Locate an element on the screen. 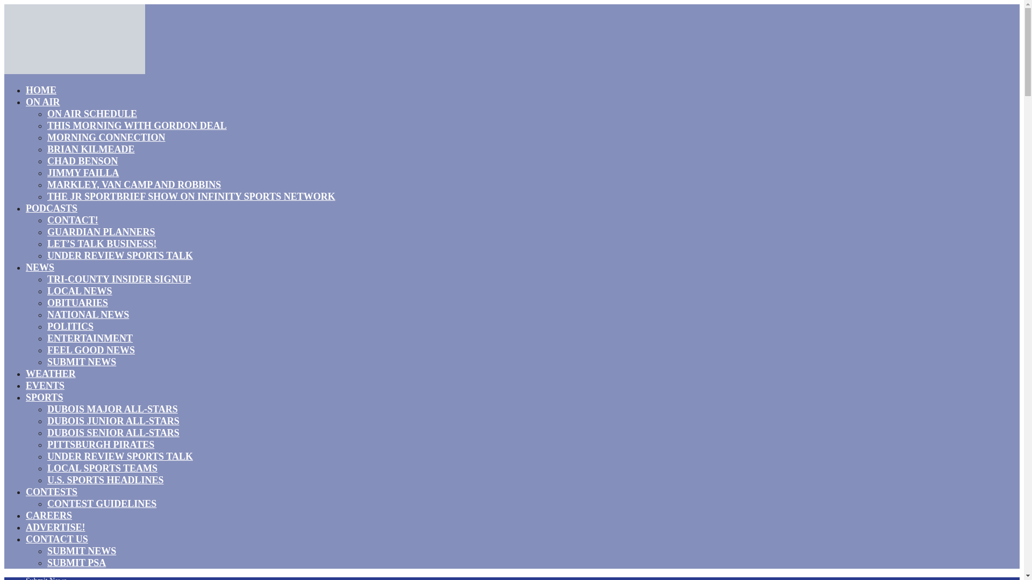 Image resolution: width=1032 pixels, height=580 pixels. OBITUARIES is located at coordinates (77, 302).